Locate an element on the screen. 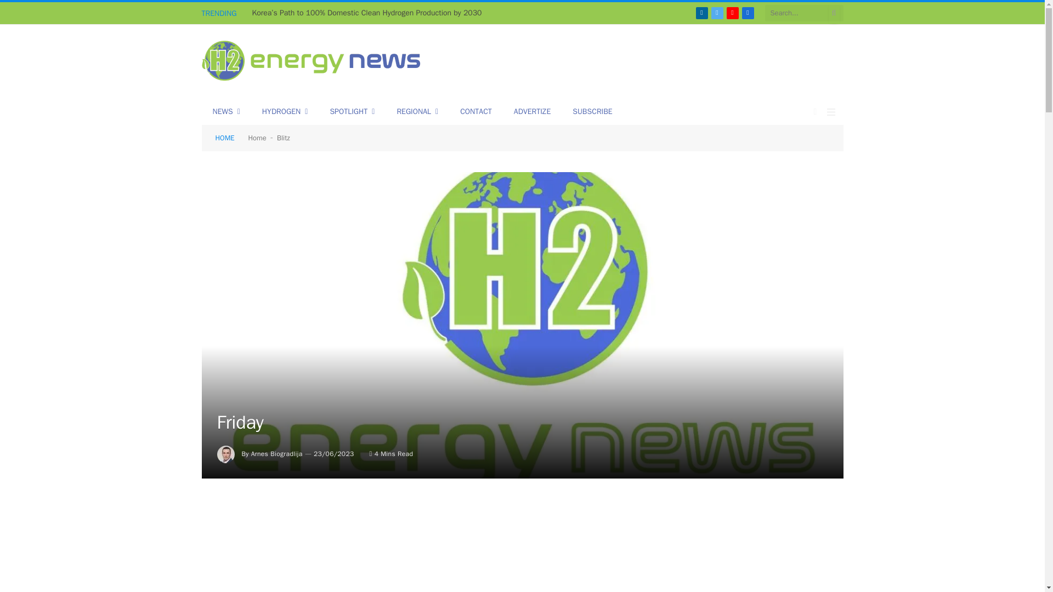 This screenshot has height=592, width=1053. NEWS is located at coordinates (227, 112).